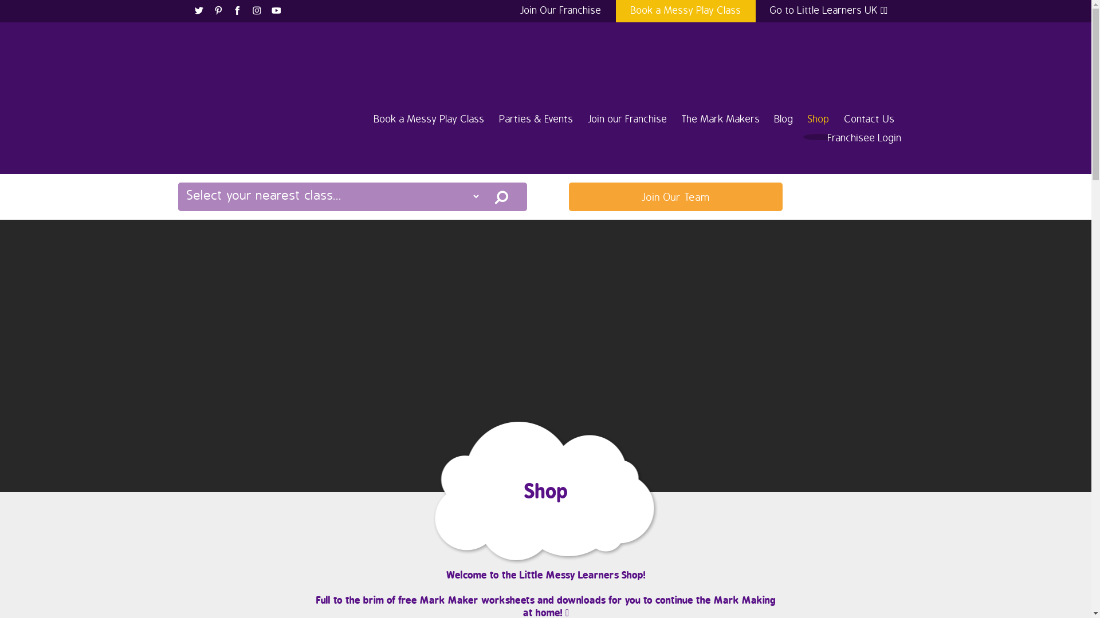 This screenshot has height=618, width=1100. What do you see at coordinates (430, 119) in the screenshot?
I see `Book a Messy Play Class` at bounding box center [430, 119].